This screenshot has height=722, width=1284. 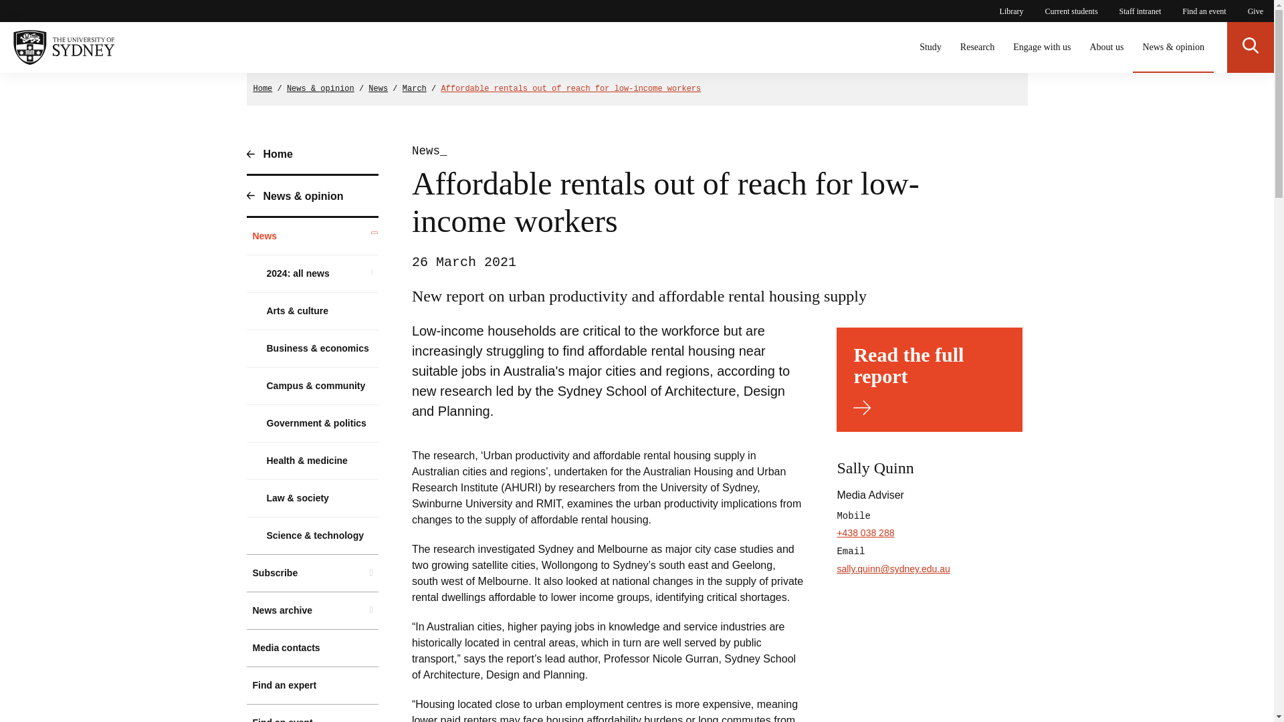 What do you see at coordinates (312, 713) in the screenshot?
I see `Find an event` at bounding box center [312, 713].